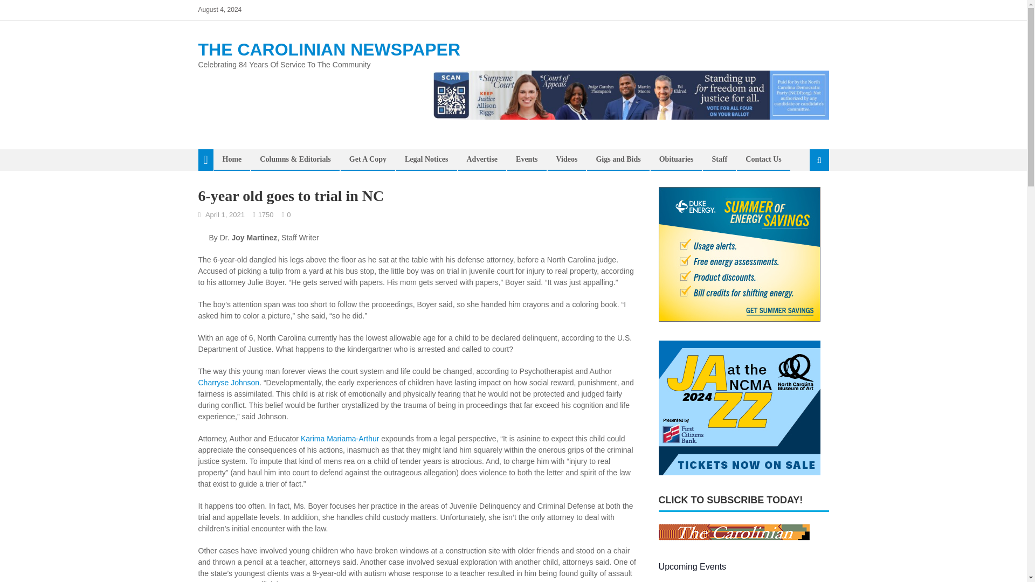  Describe the element at coordinates (368, 160) in the screenshot. I see `Get A Copy` at that location.